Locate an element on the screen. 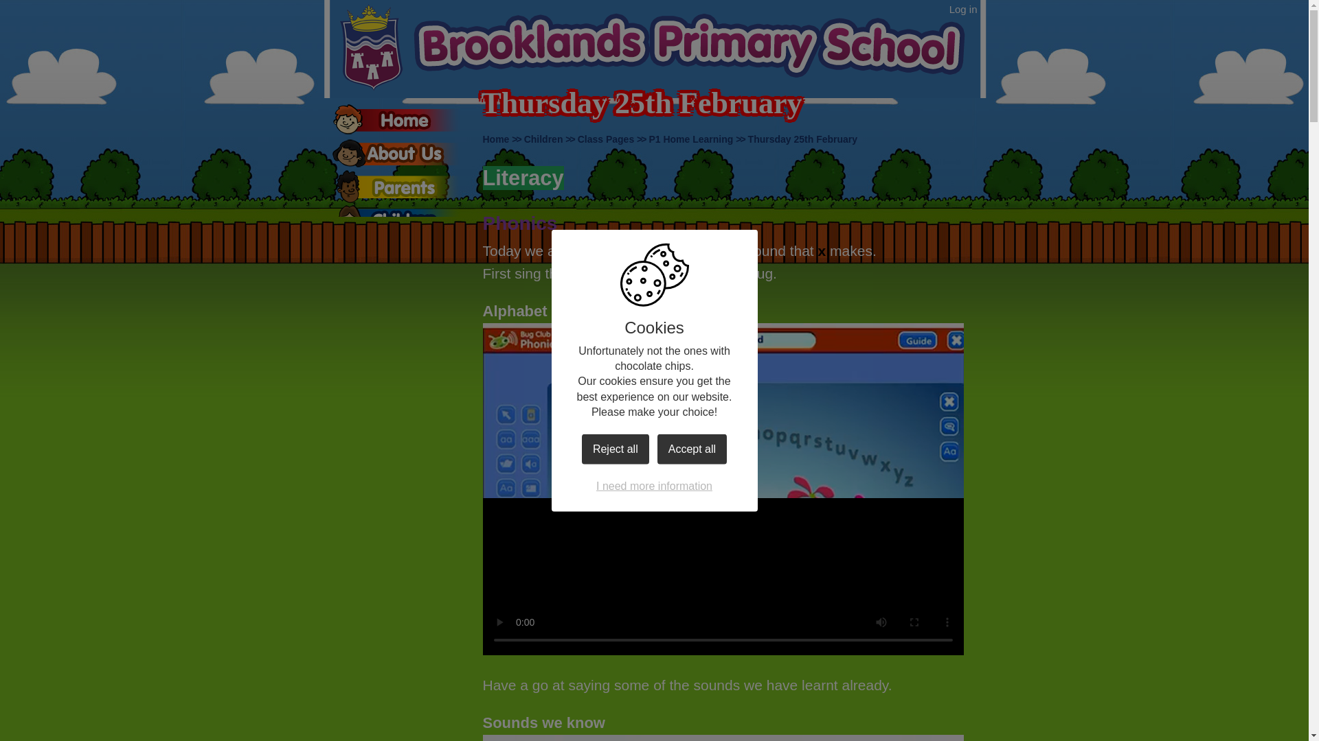 The image size is (1319, 741). Parents is located at coordinates (396, 187).